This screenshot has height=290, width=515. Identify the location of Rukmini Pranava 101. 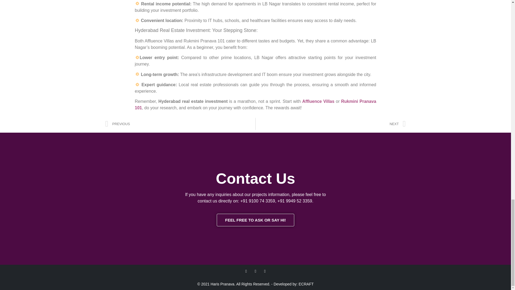
(255, 105).